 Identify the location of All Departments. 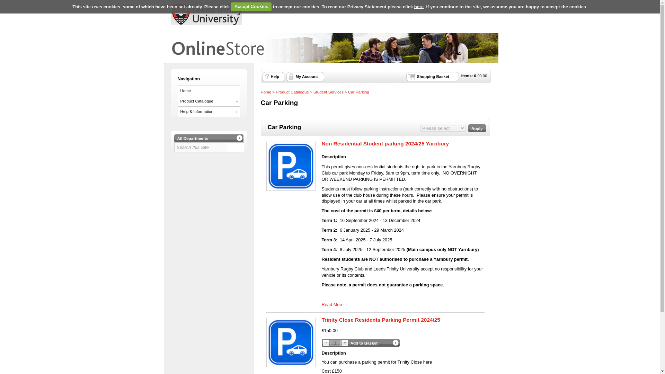
(209, 138).